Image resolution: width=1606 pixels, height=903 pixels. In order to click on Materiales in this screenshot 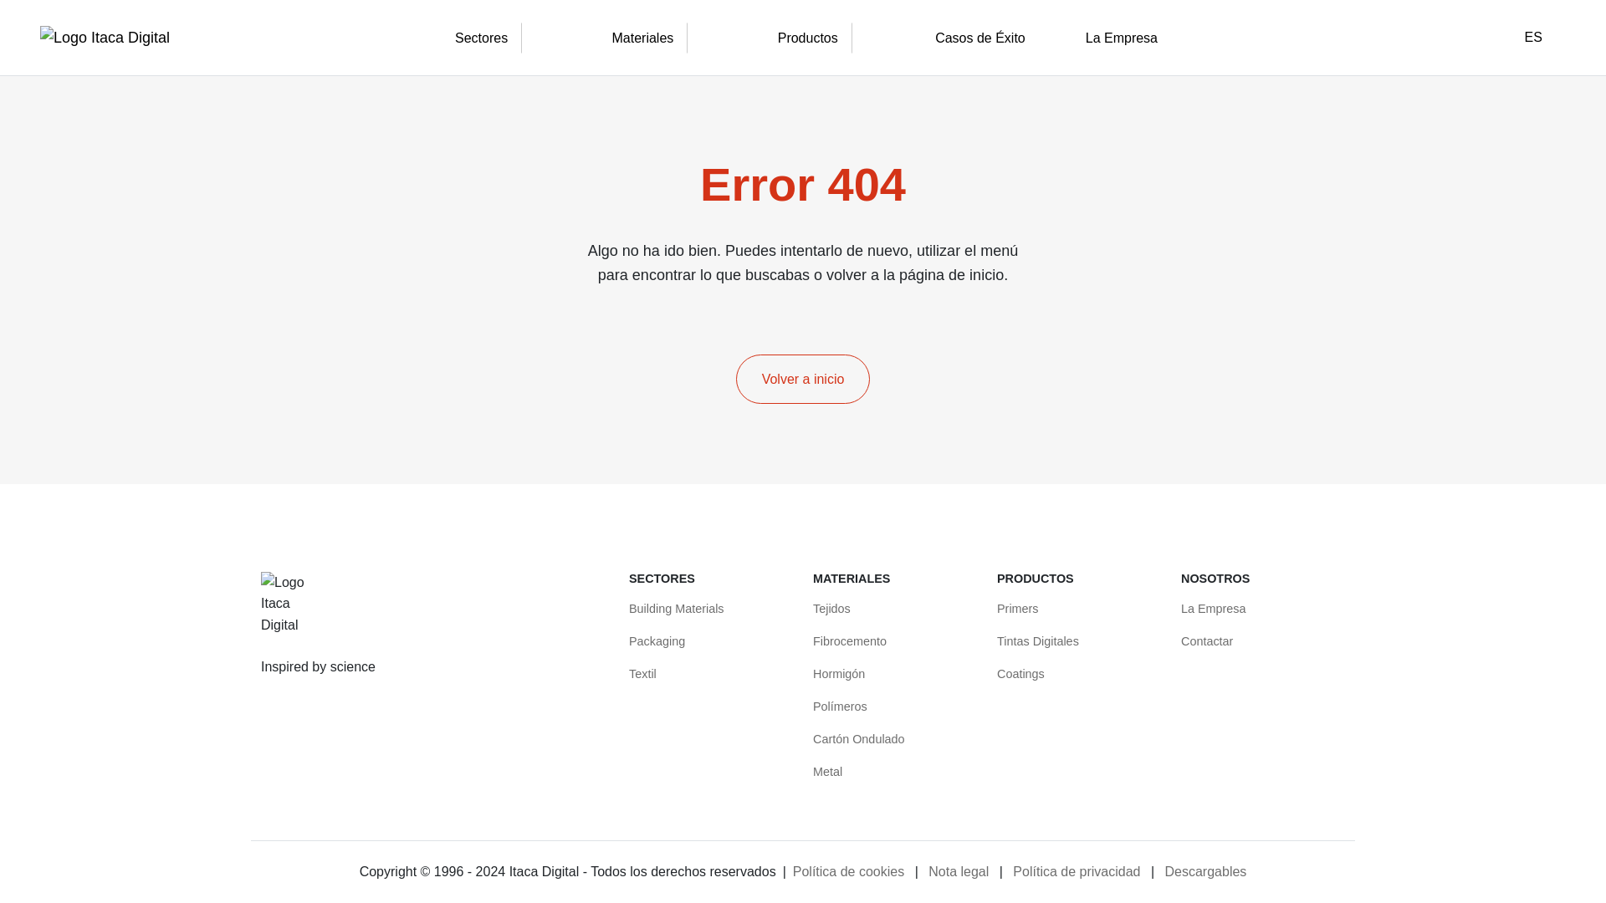, I will do `click(642, 38)`.